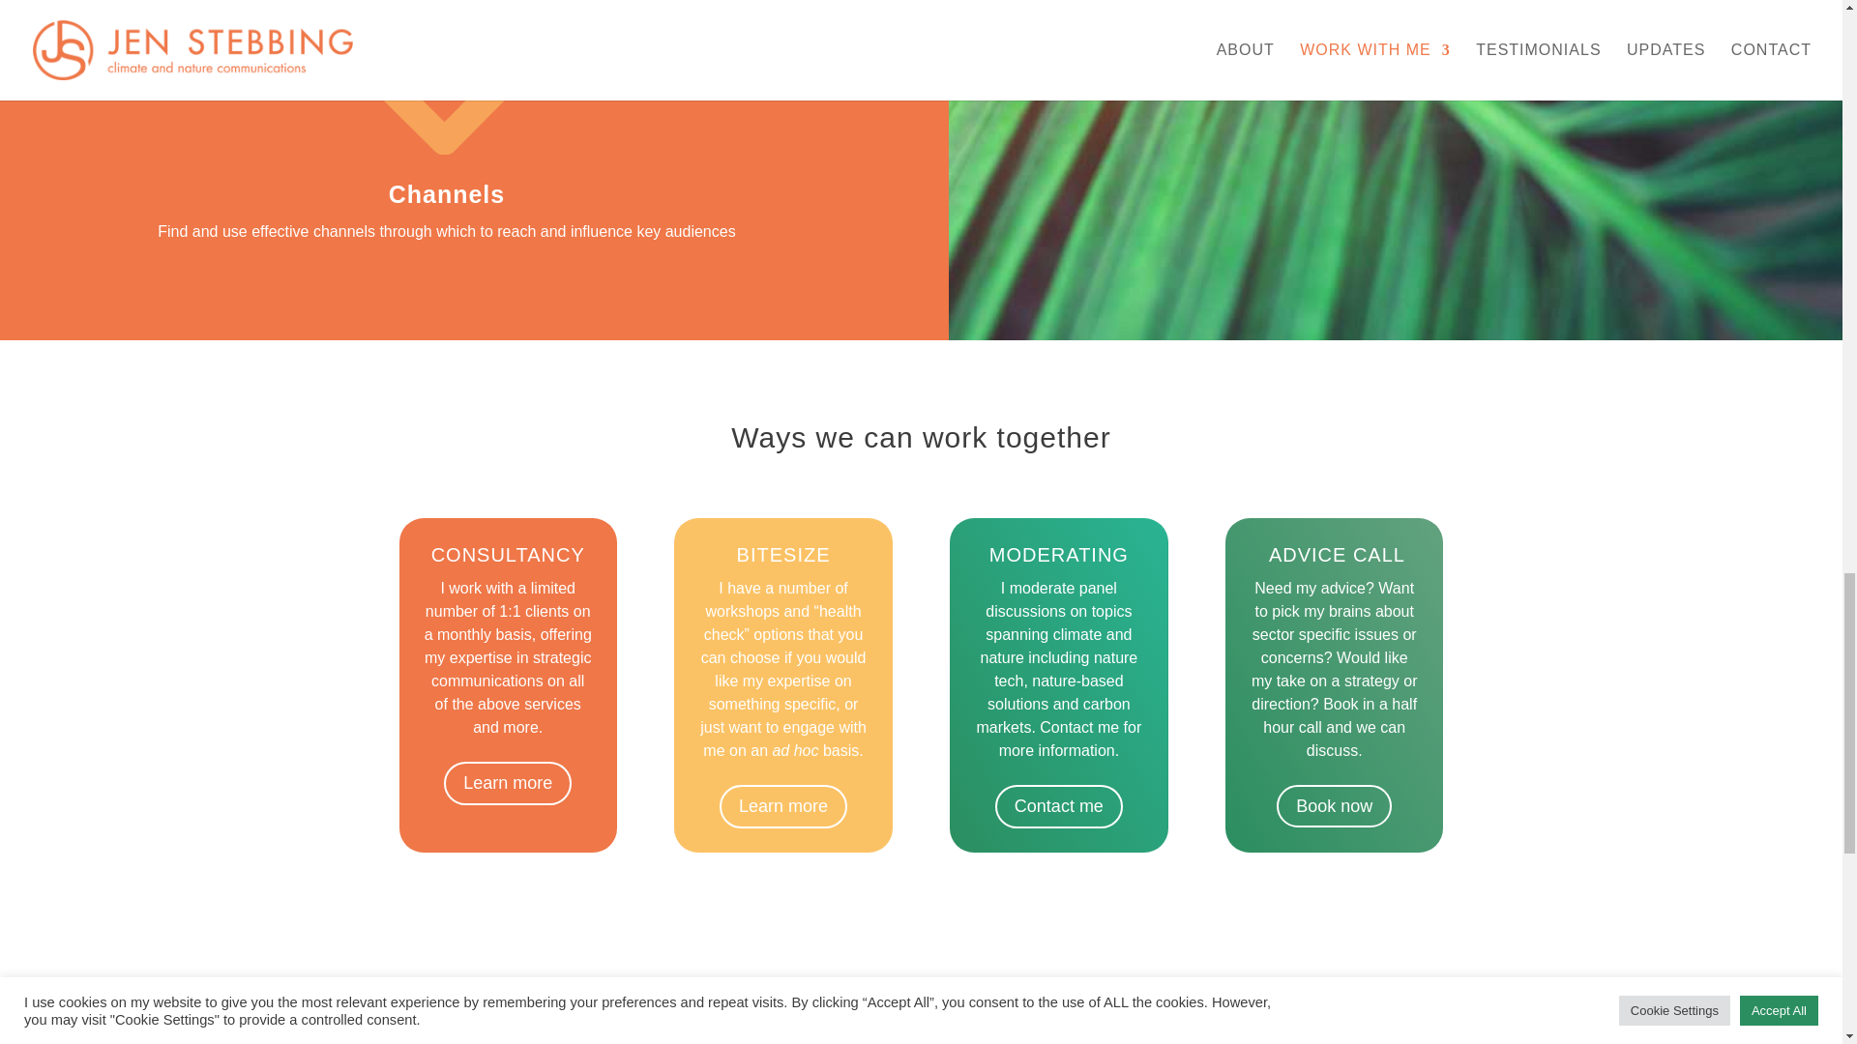  What do you see at coordinates (1334, 806) in the screenshot?
I see `Book now` at bounding box center [1334, 806].